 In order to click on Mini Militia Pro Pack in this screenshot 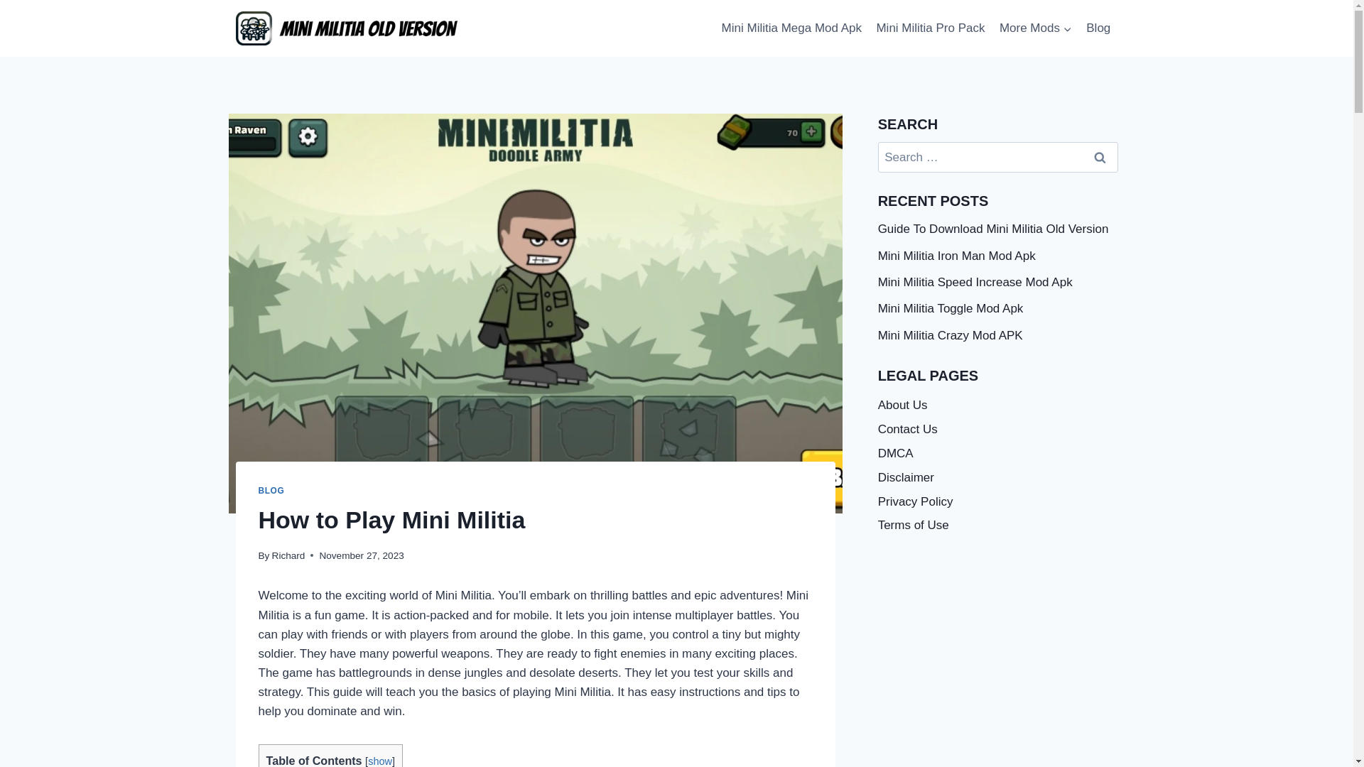, I will do `click(930, 28)`.